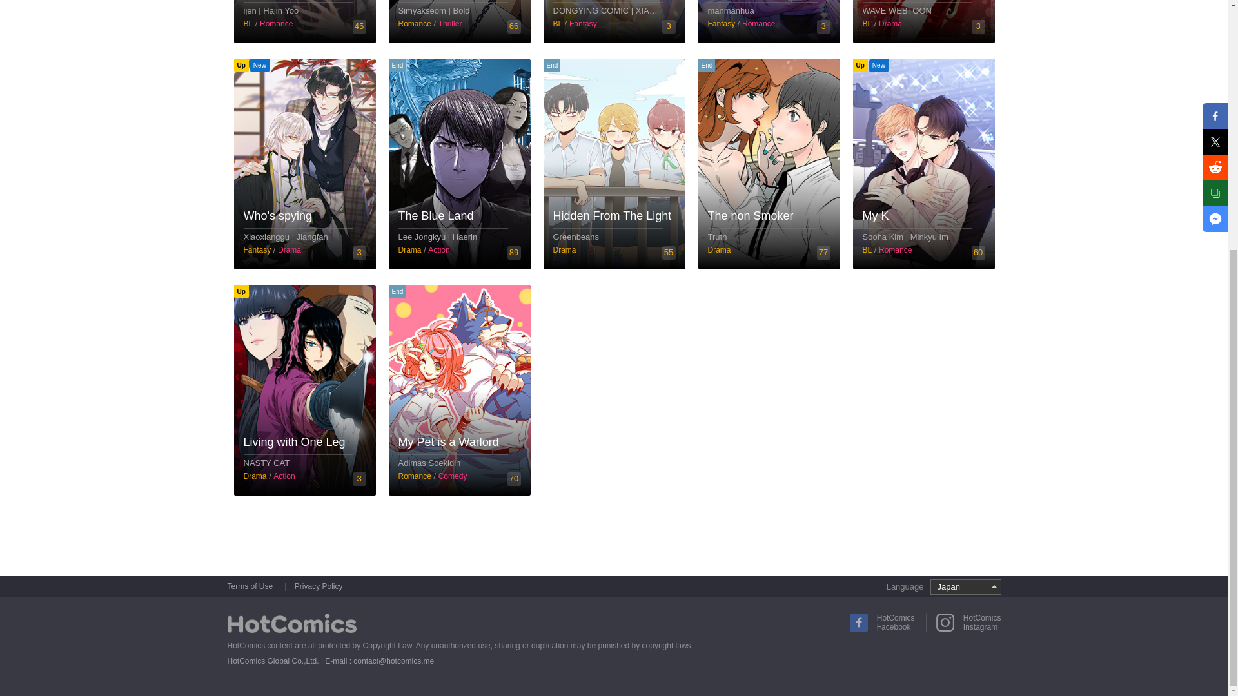 The height and width of the screenshot is (696, 1238). Describe the element at coordinates (319, 586) in the screenshot. I see `Privacy Policy` at that location.